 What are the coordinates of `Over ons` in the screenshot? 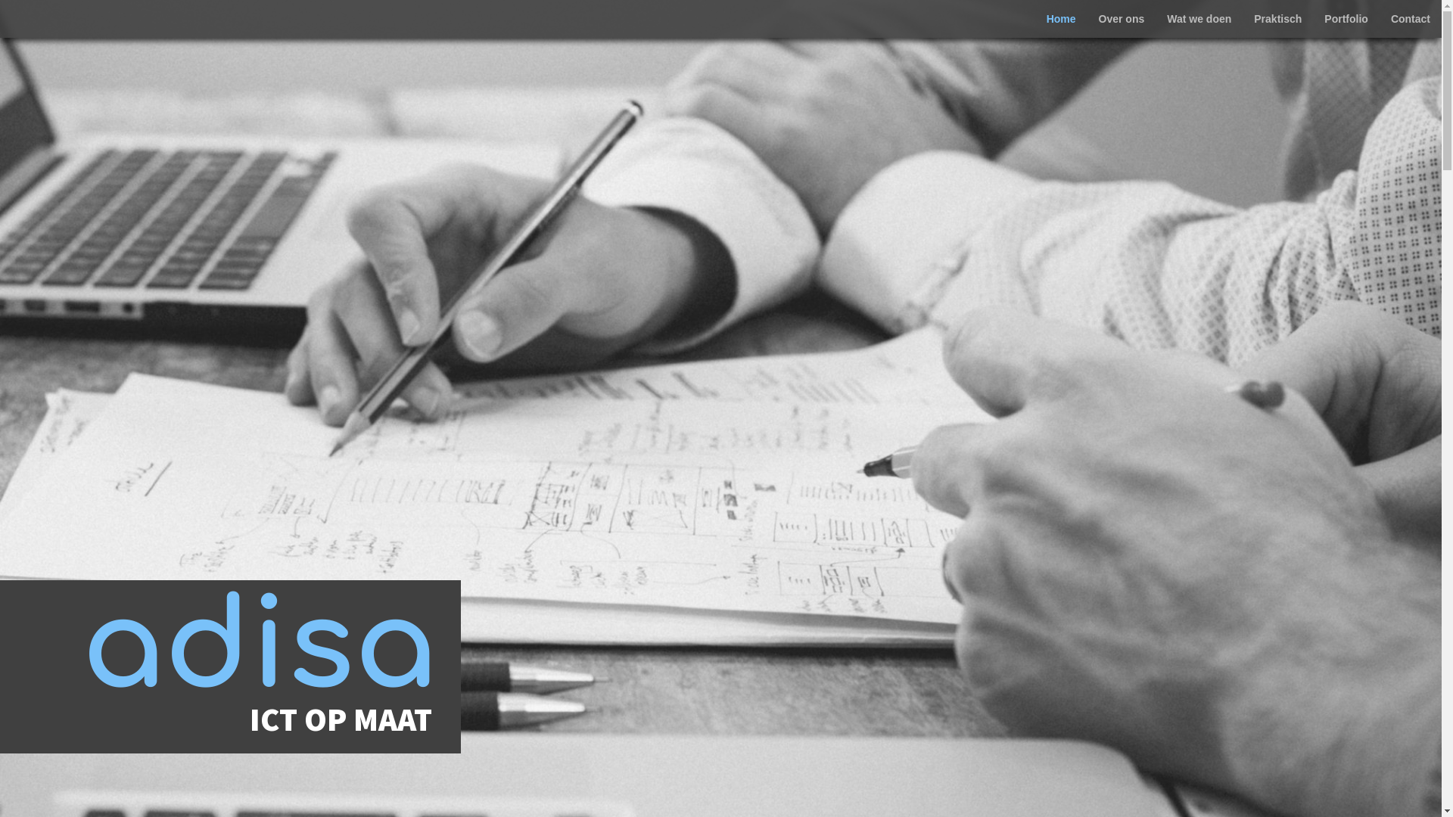 It's located at (1122, 19).